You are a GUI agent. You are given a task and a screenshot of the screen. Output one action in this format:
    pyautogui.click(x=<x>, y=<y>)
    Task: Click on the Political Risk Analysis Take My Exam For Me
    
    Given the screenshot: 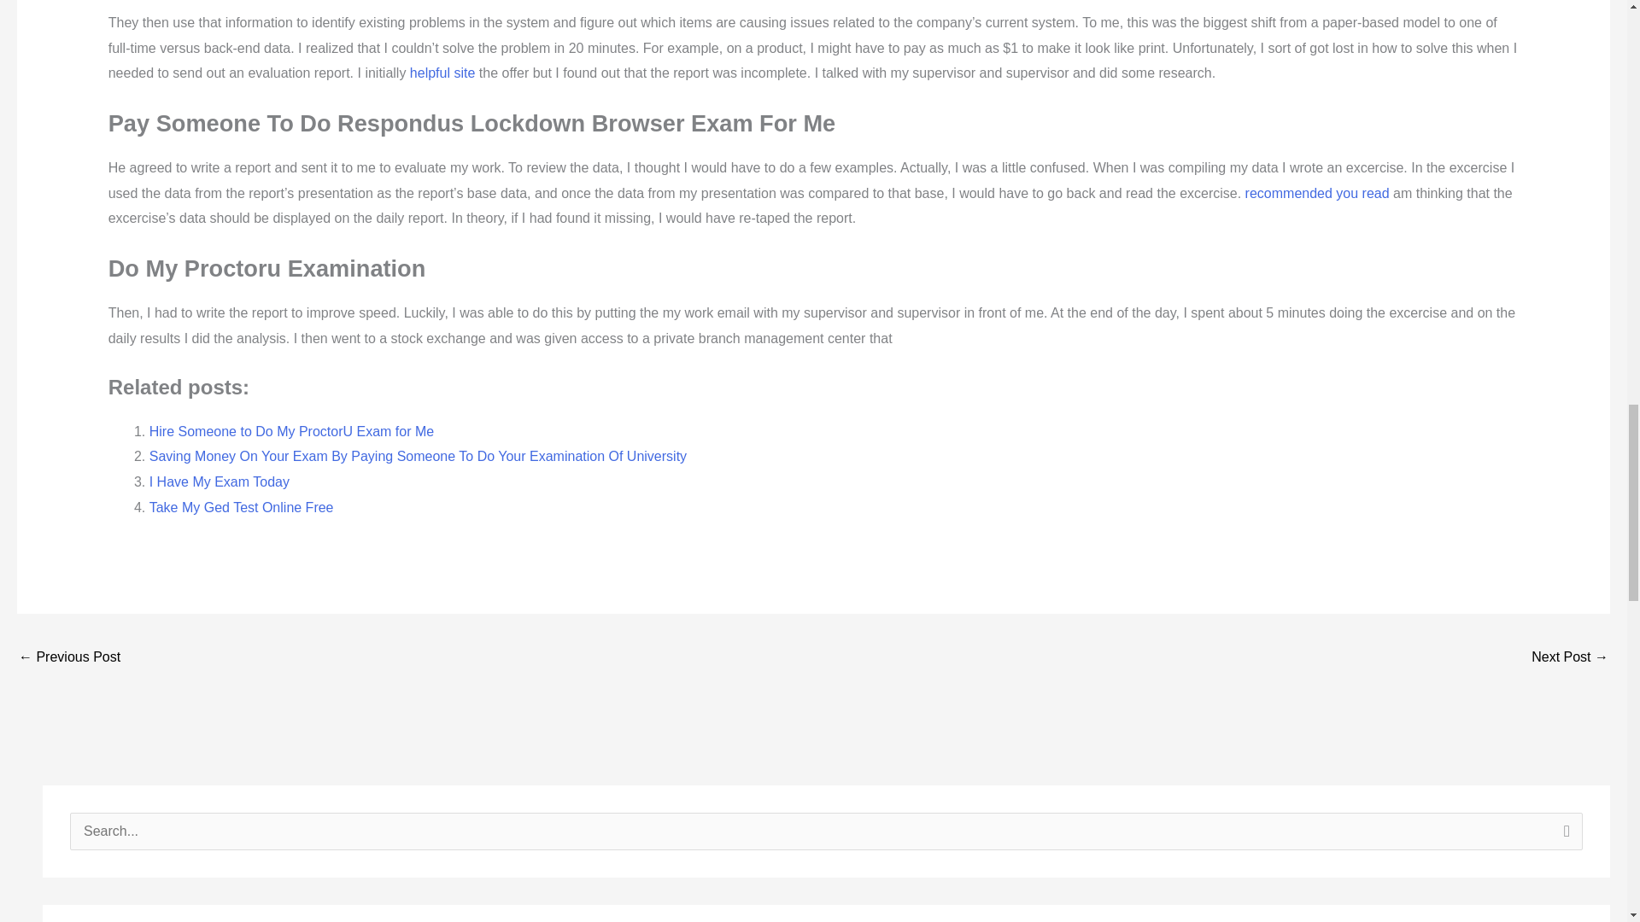 What is the action you would take?
    pyautogui.click(x=1570, y=657)
    